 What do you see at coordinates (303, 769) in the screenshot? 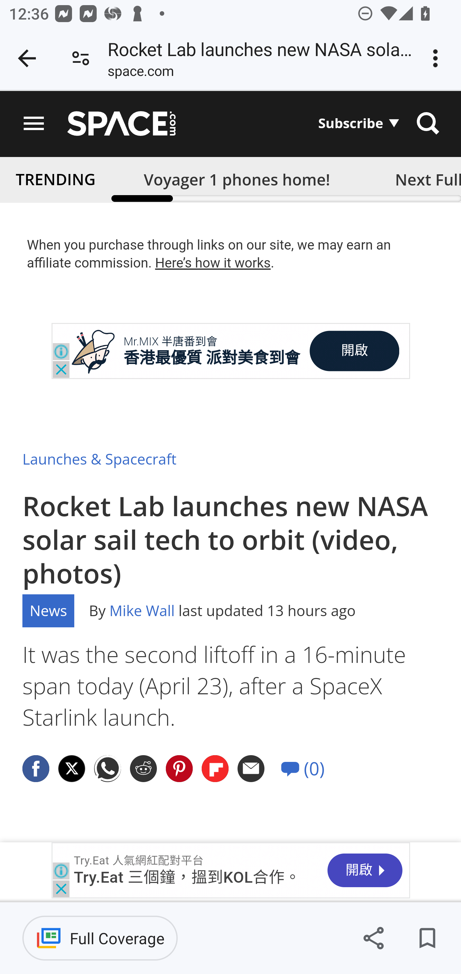
I see `(0)  (0)` at bounding box center [303, 769].